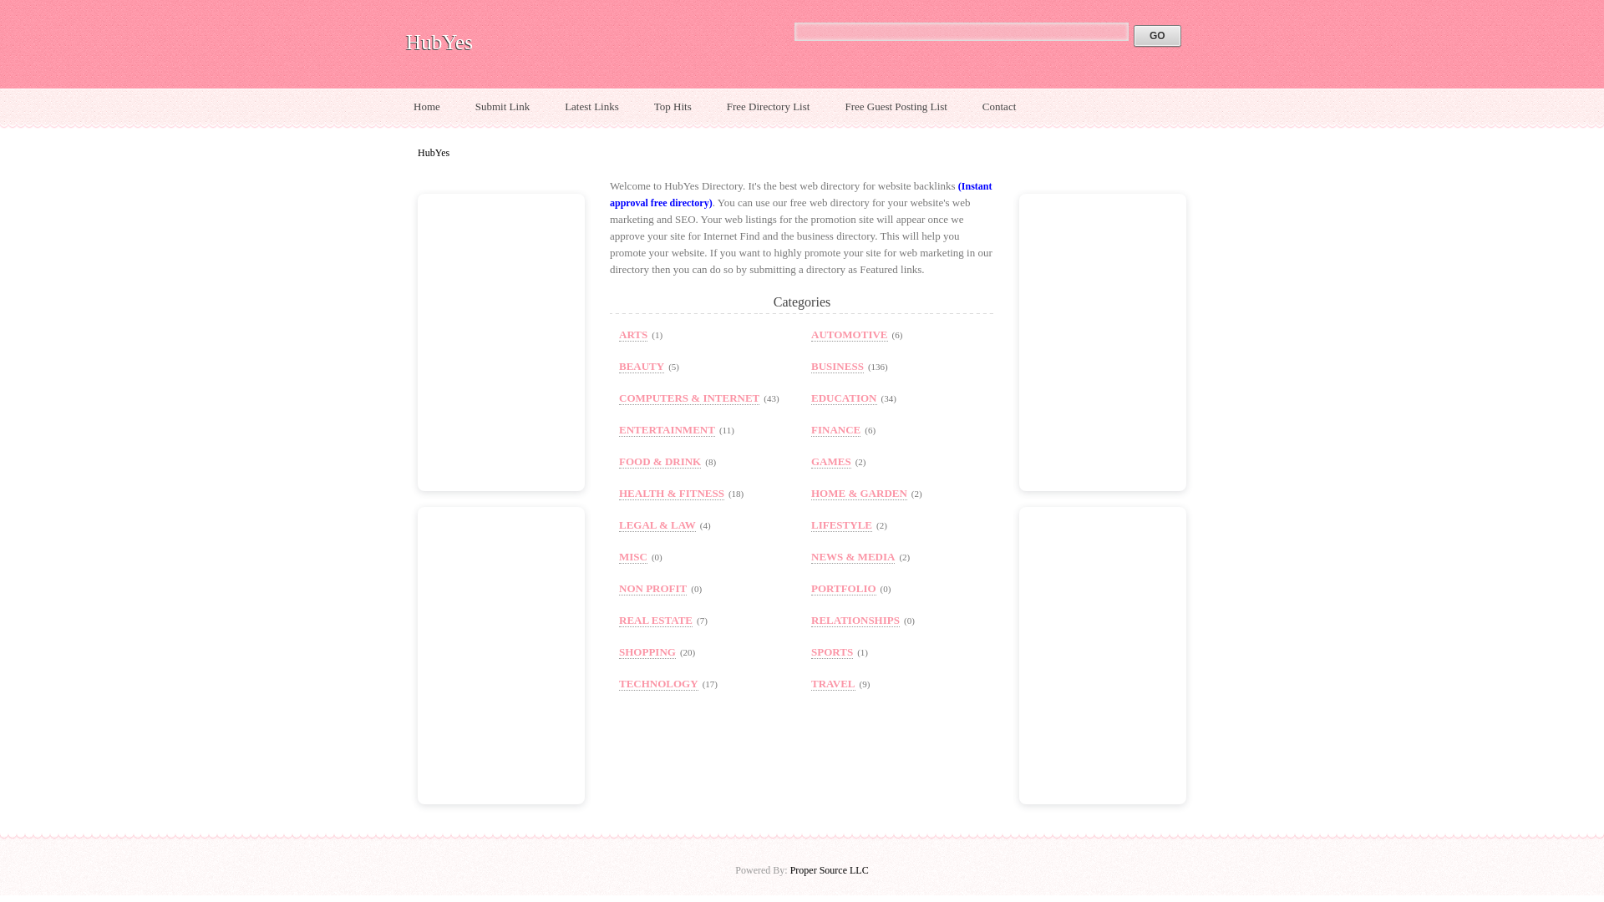 The width and height of the screenshot is (1604, 902). I want to click on SHOPPING, so click(647, 652).